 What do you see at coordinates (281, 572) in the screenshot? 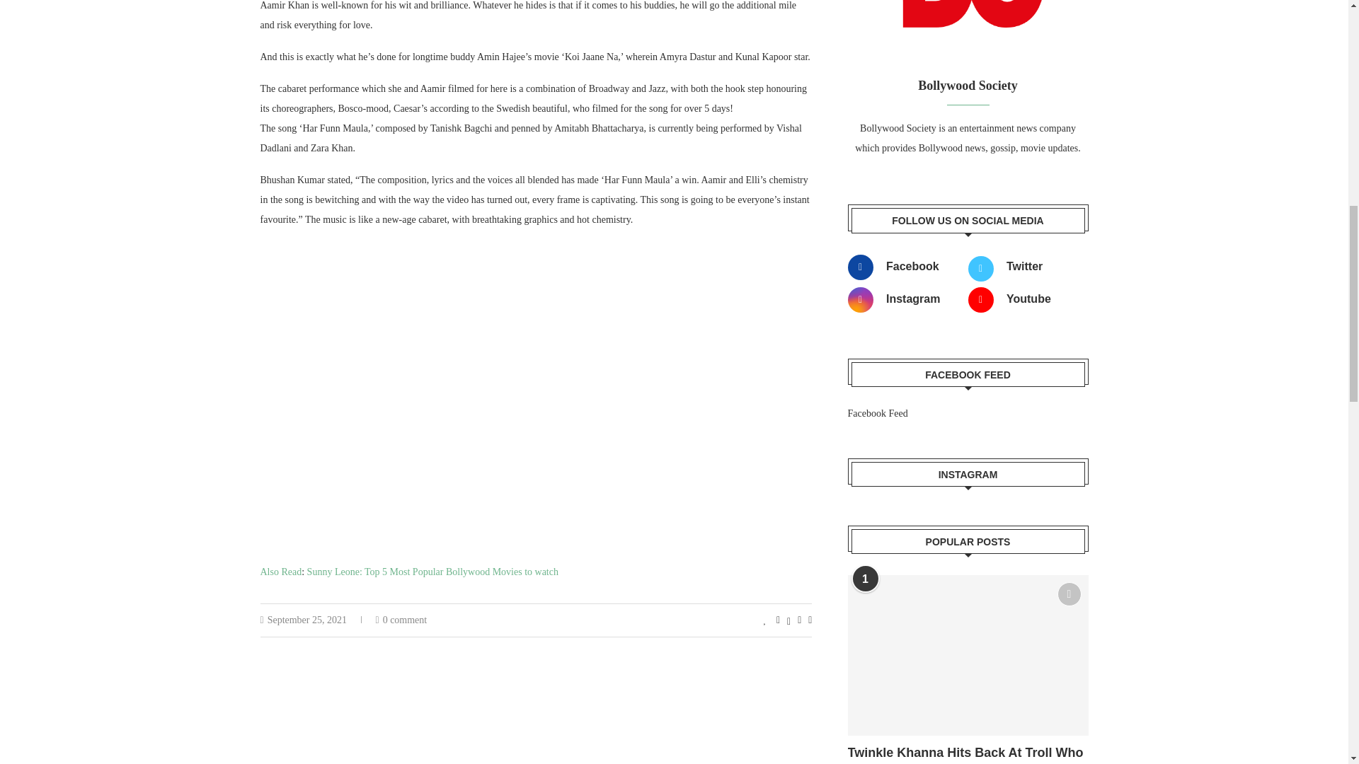
I see `Also Read` at bounding box center [281, 572].